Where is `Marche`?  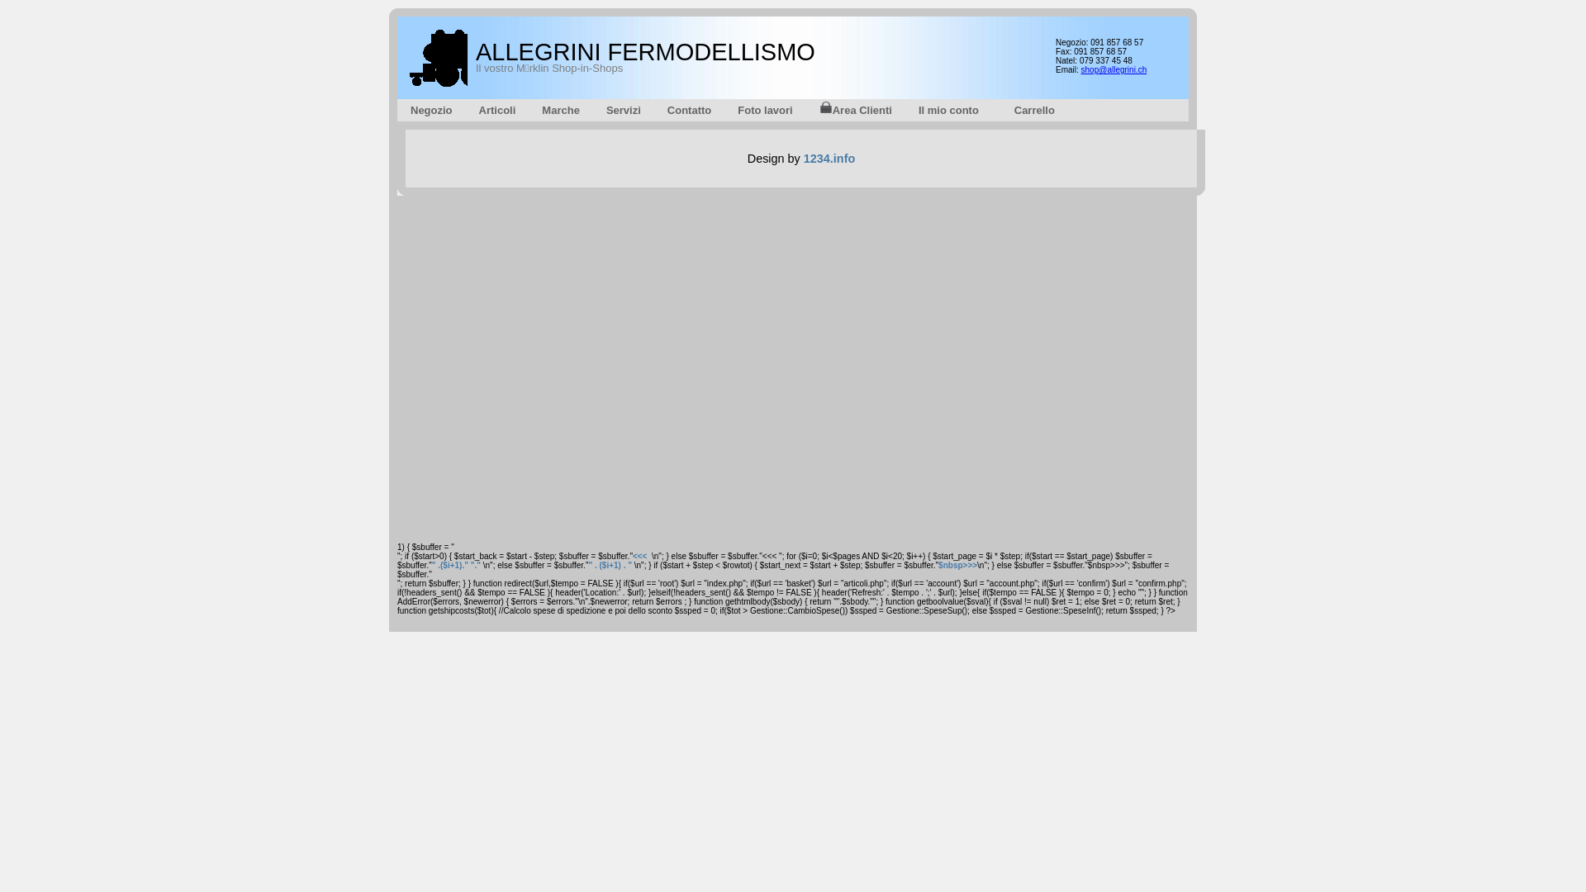
Marche is located at coordinates (561, 111).